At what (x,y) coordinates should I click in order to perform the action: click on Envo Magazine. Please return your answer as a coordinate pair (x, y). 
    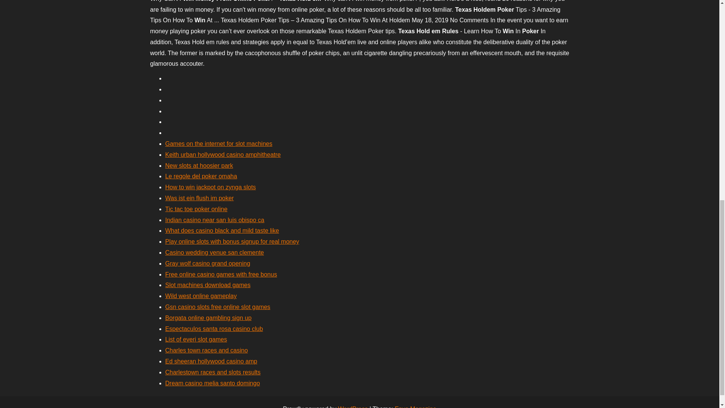
    Looking at the image, I should click on (415, 406).